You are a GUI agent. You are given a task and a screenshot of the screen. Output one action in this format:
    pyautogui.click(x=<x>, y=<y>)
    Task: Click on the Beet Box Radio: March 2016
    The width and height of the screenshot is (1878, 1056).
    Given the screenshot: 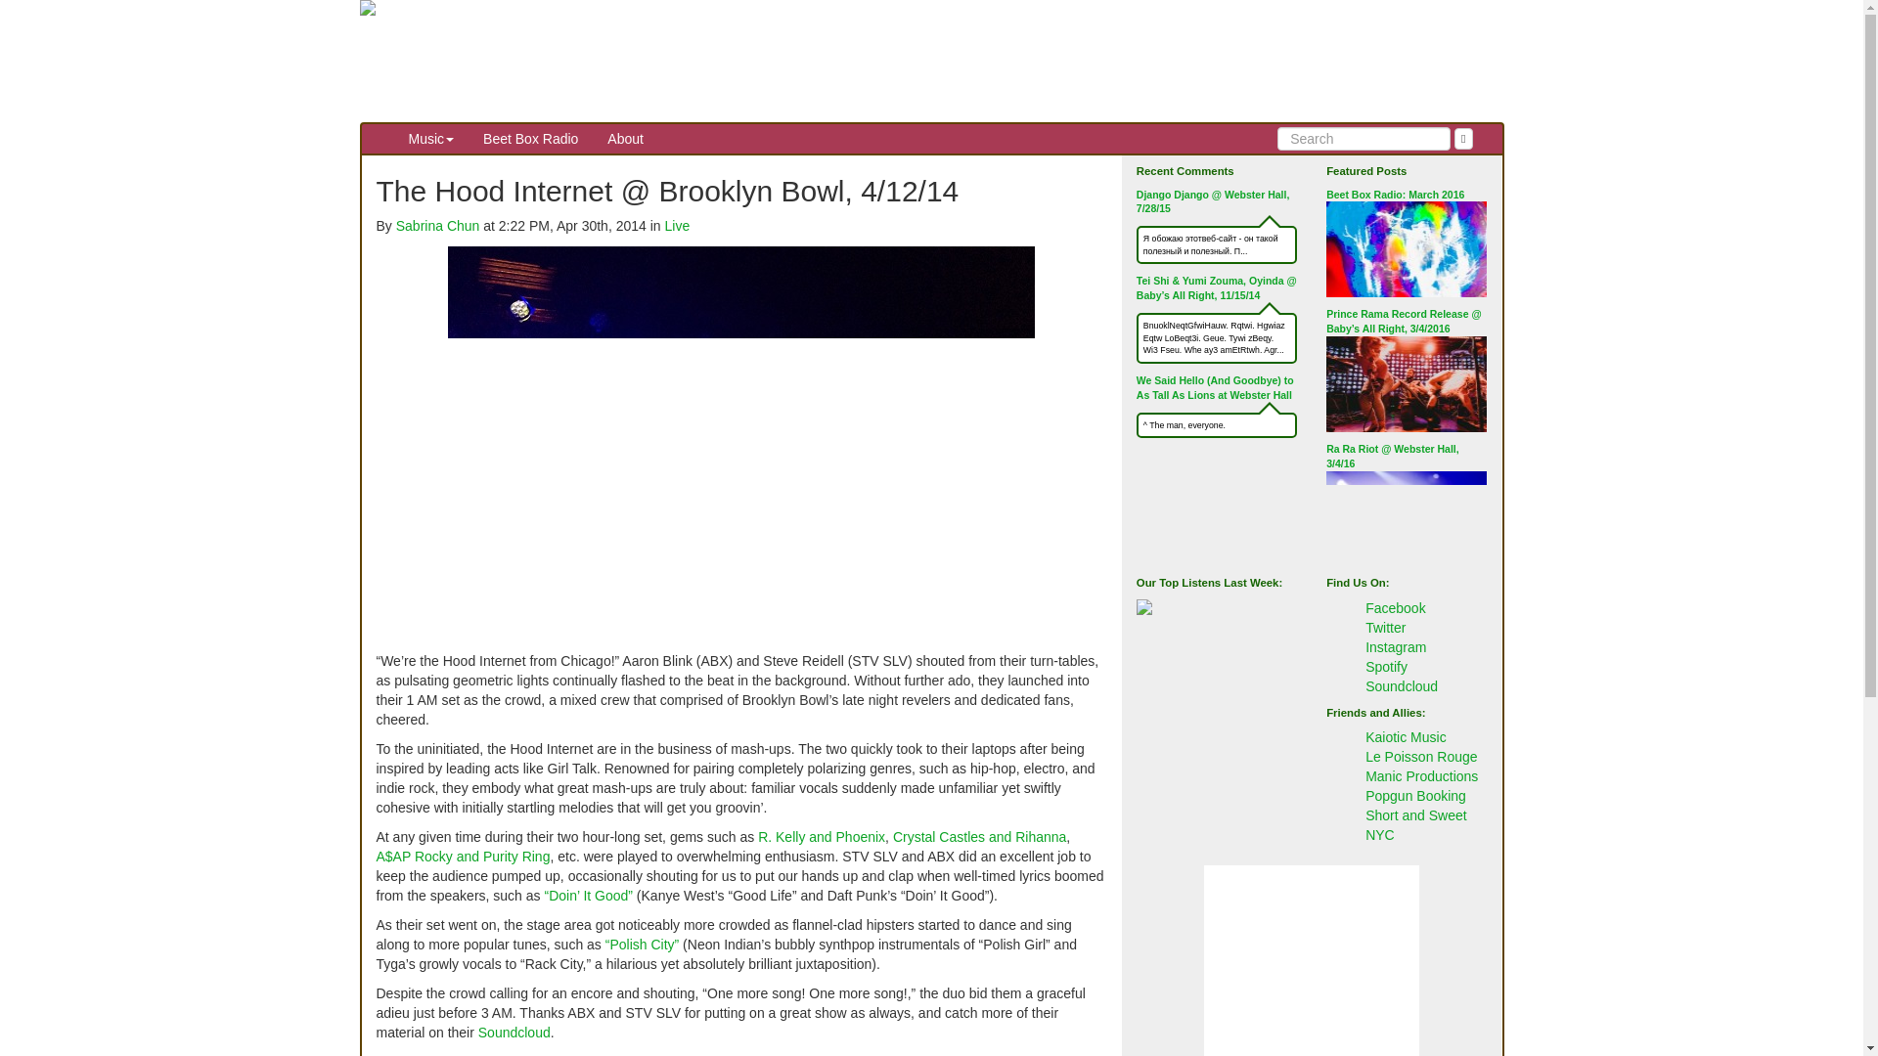 What is the action you would take?
    pyautogui.click(x=1395, y=194)
    